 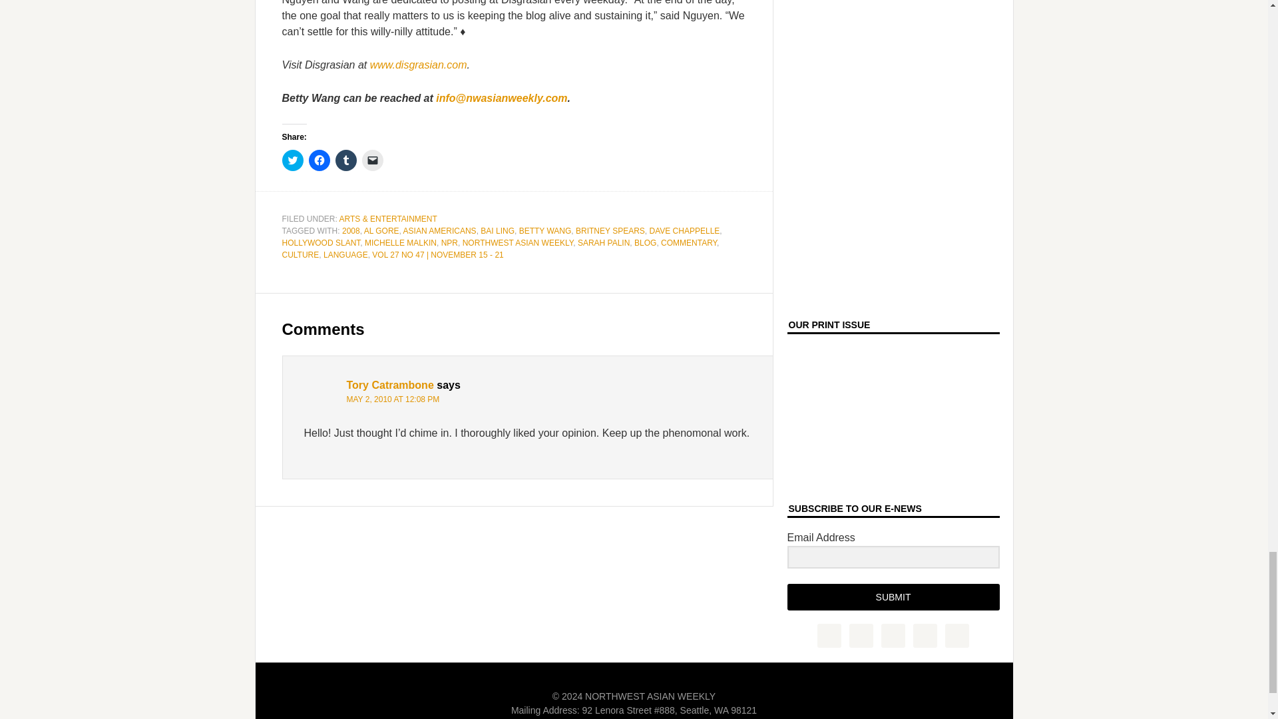 What do you see at coordinates (319, 160) in the screenshot?
I see `Click to share on Facebook` at bounding box center [319, 160].